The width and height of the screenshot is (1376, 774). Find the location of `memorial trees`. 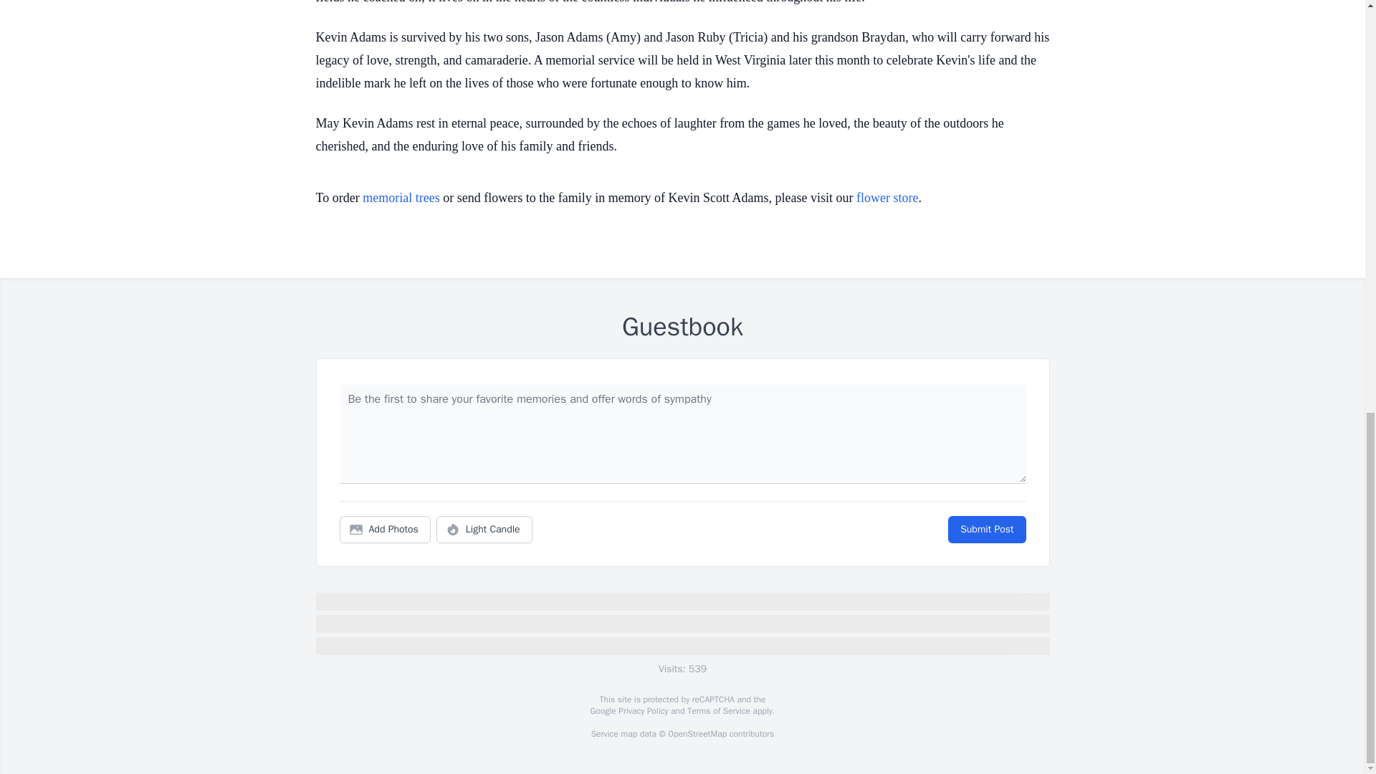

memorial trees is located at coordinates (401, 198).